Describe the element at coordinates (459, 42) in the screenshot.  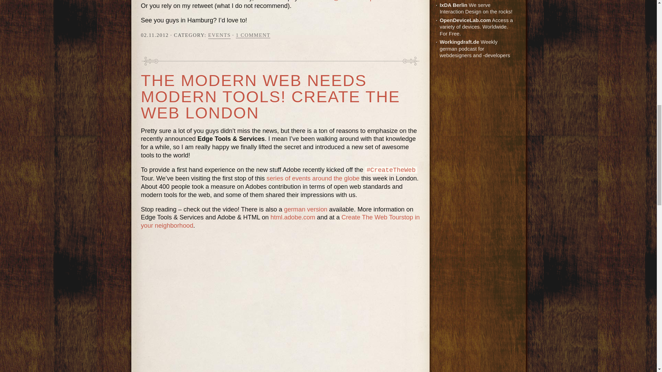
I see `Weekly german podcast for webdesigners and -developers` at that location.